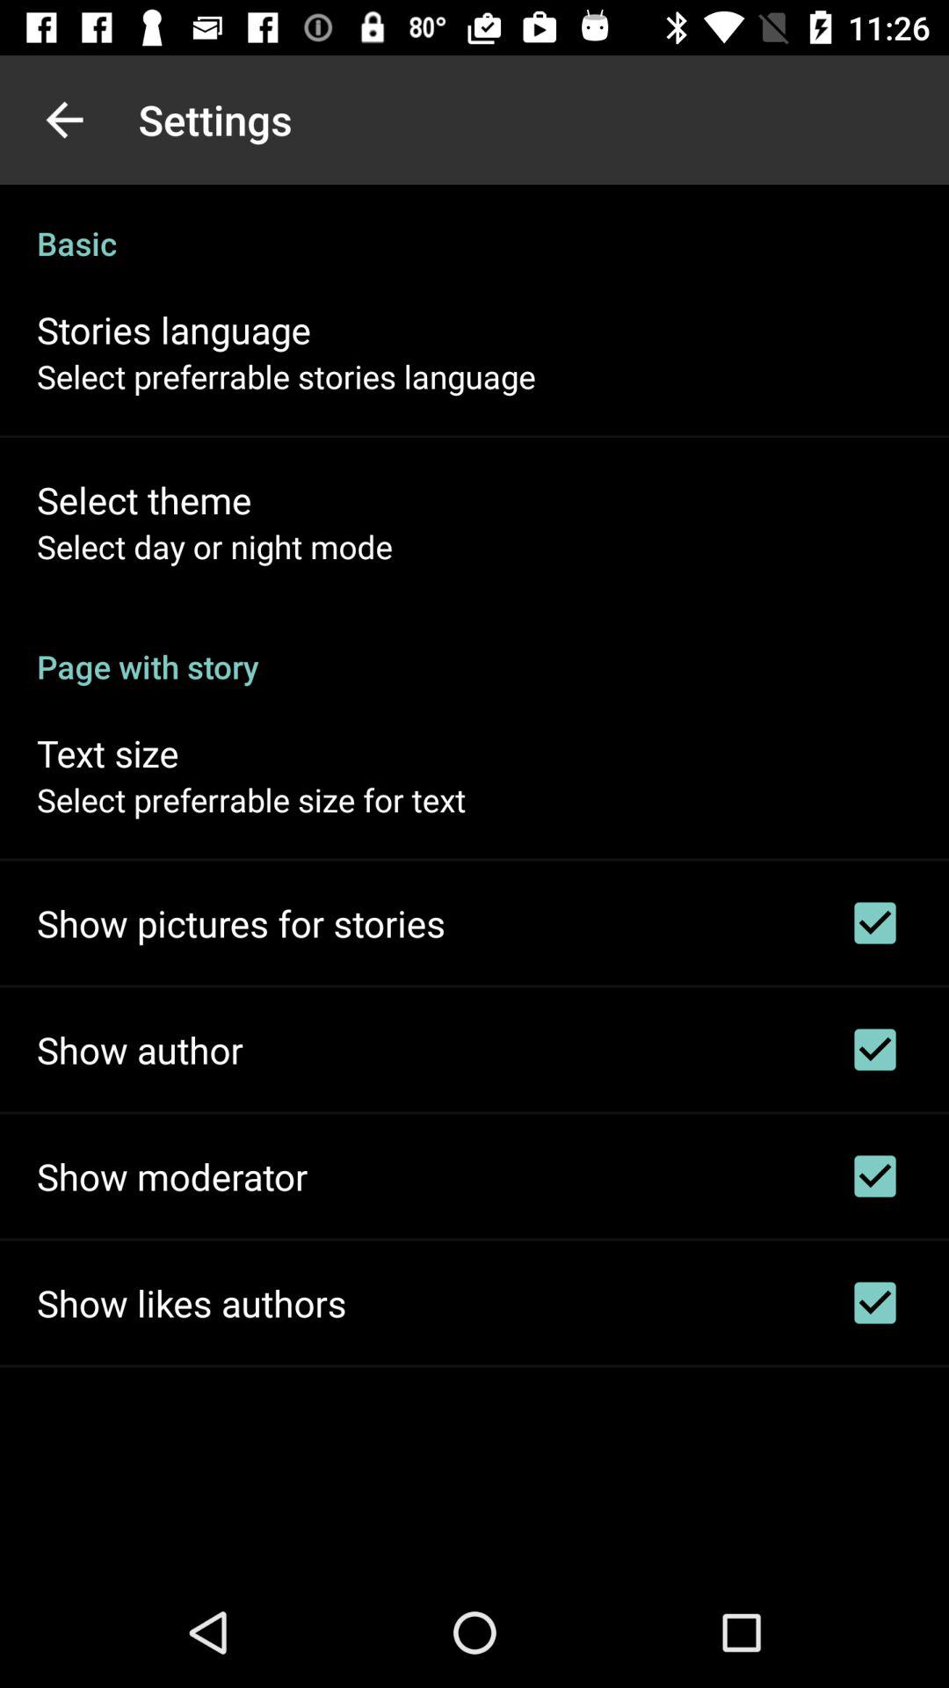  What do you see at coordinates (474, 648) in the screenshot?
I see `turn on the icon above the text size` at bounding box center [474, 648].